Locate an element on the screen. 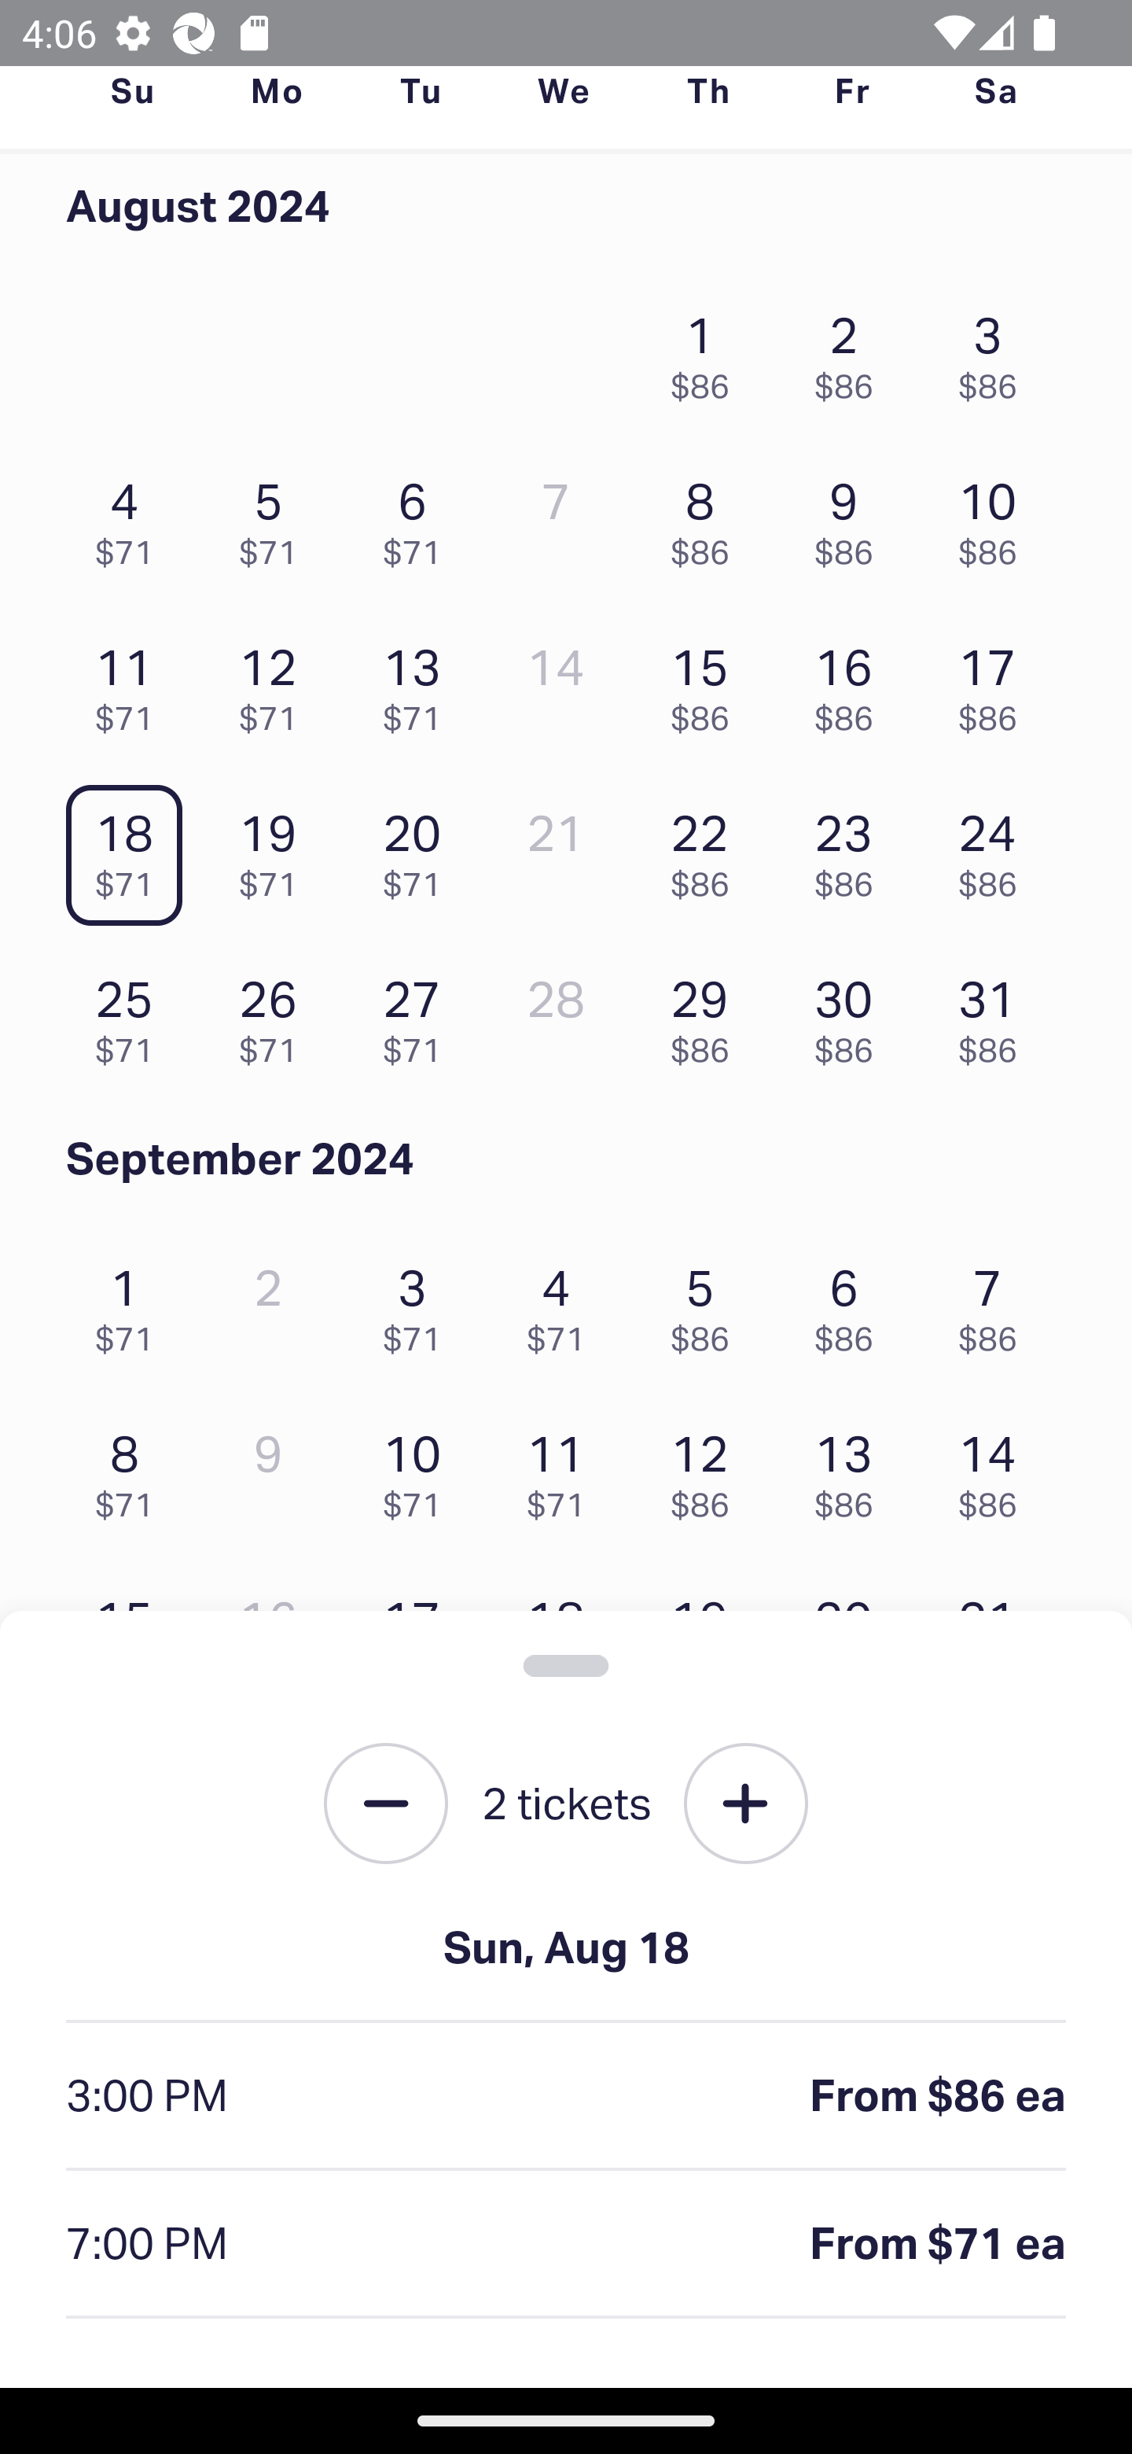 This screenshot has width=1132, height=2454. 17 $86 is located at coordinates (995, 682).